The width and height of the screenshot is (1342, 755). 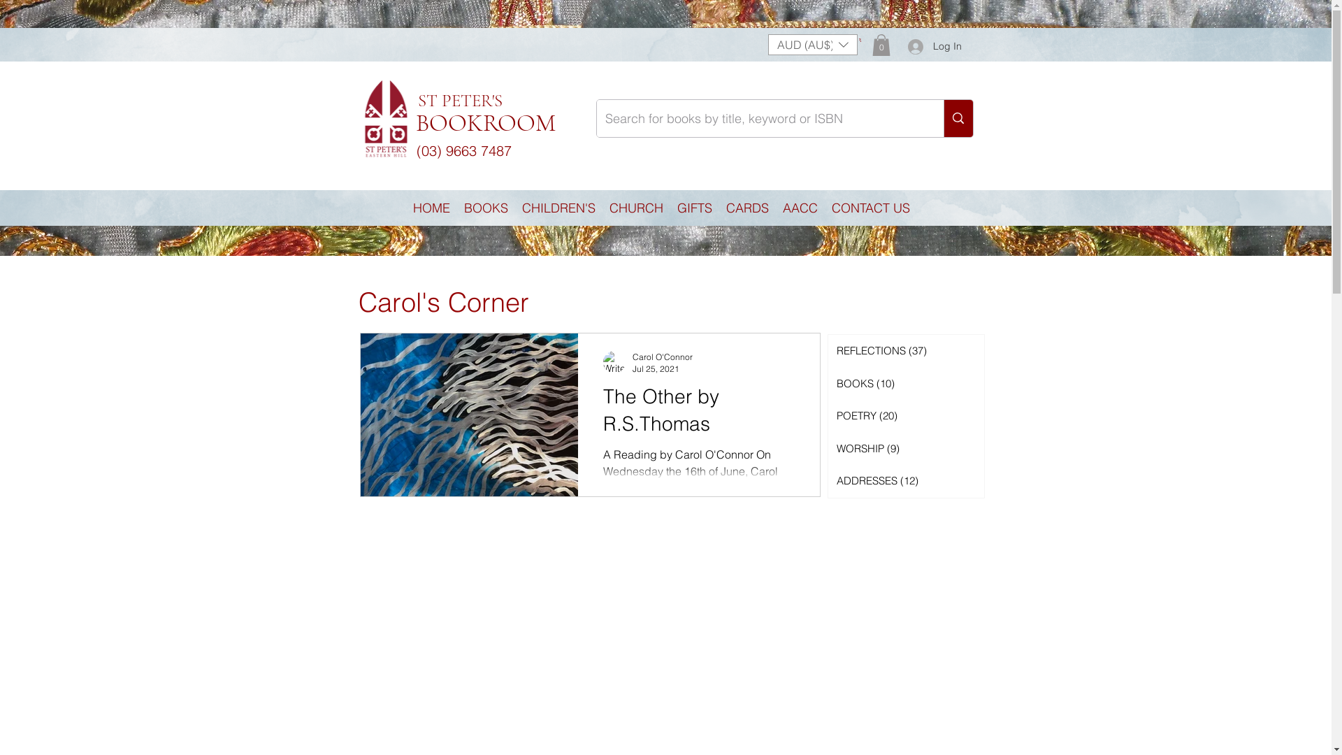 What do you see at coordinates (881, 45) in the screenshot?
I see `0` at bounding box center [881, 45].